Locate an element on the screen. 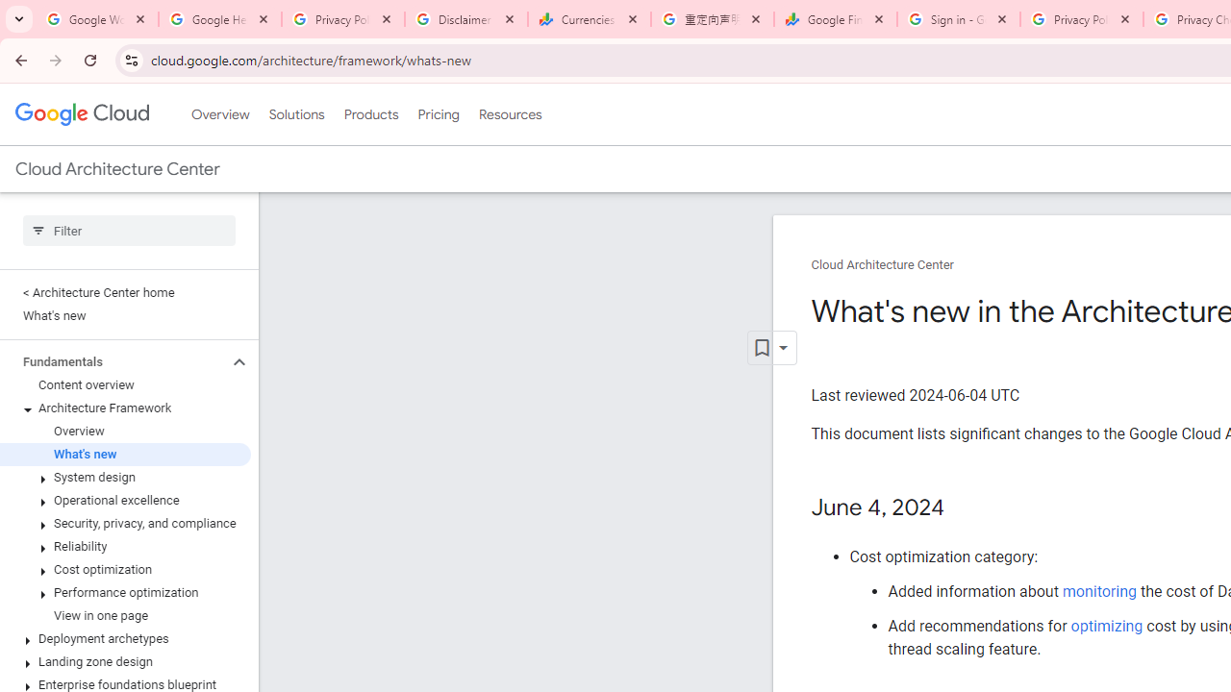 Image resolution: width=1231 pixels, height=692 pixels. Sign in - Google Accounts is located at coordinates (959, 19).